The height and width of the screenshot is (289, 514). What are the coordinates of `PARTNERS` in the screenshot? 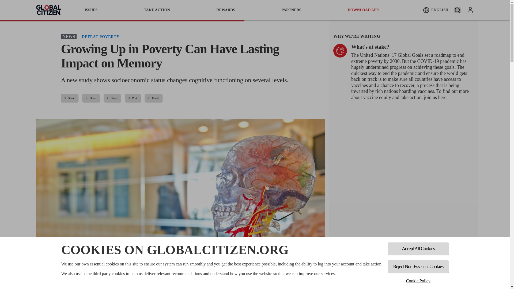 It's located at (291, 10).